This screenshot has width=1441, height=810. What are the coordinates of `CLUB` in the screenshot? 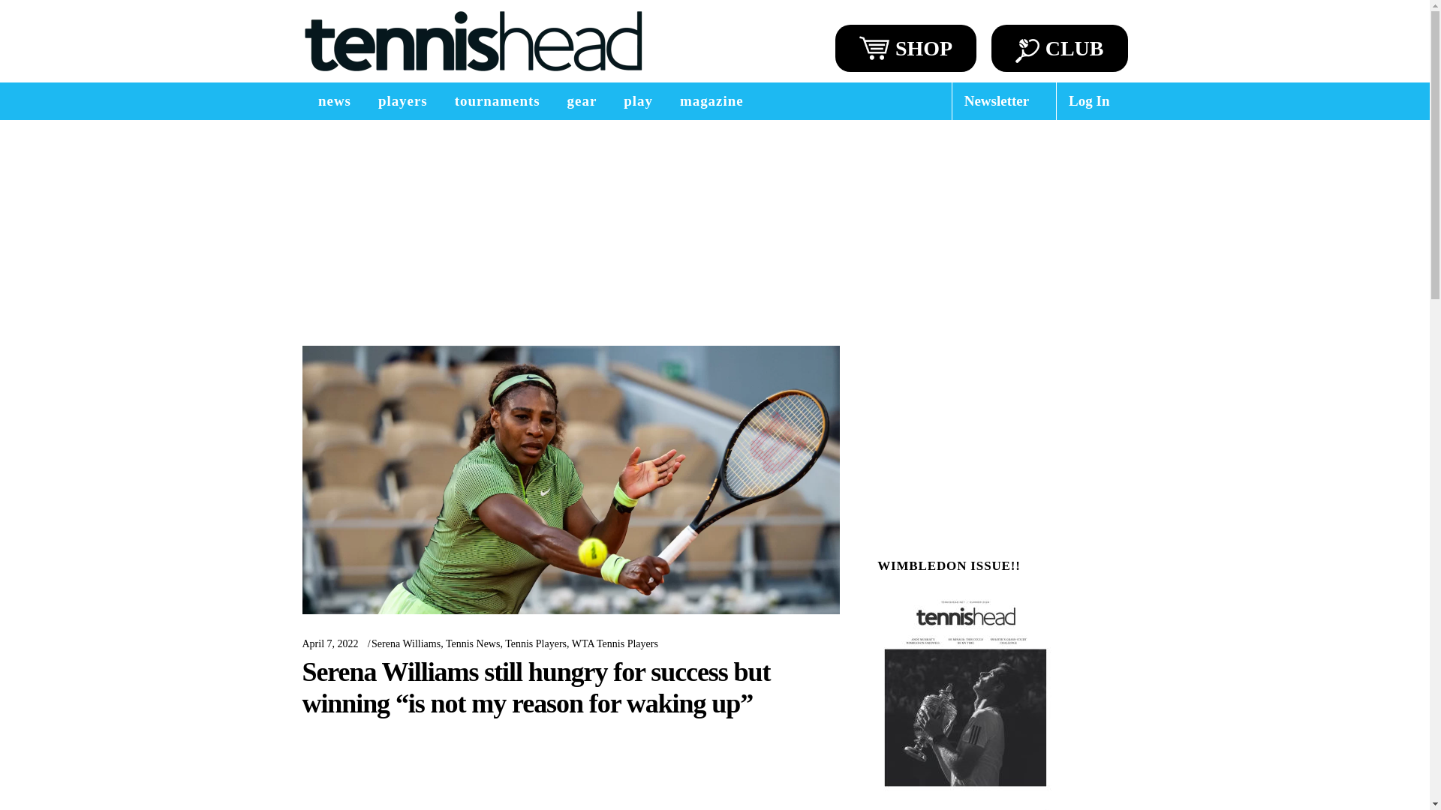 It's located at (1060, 48).